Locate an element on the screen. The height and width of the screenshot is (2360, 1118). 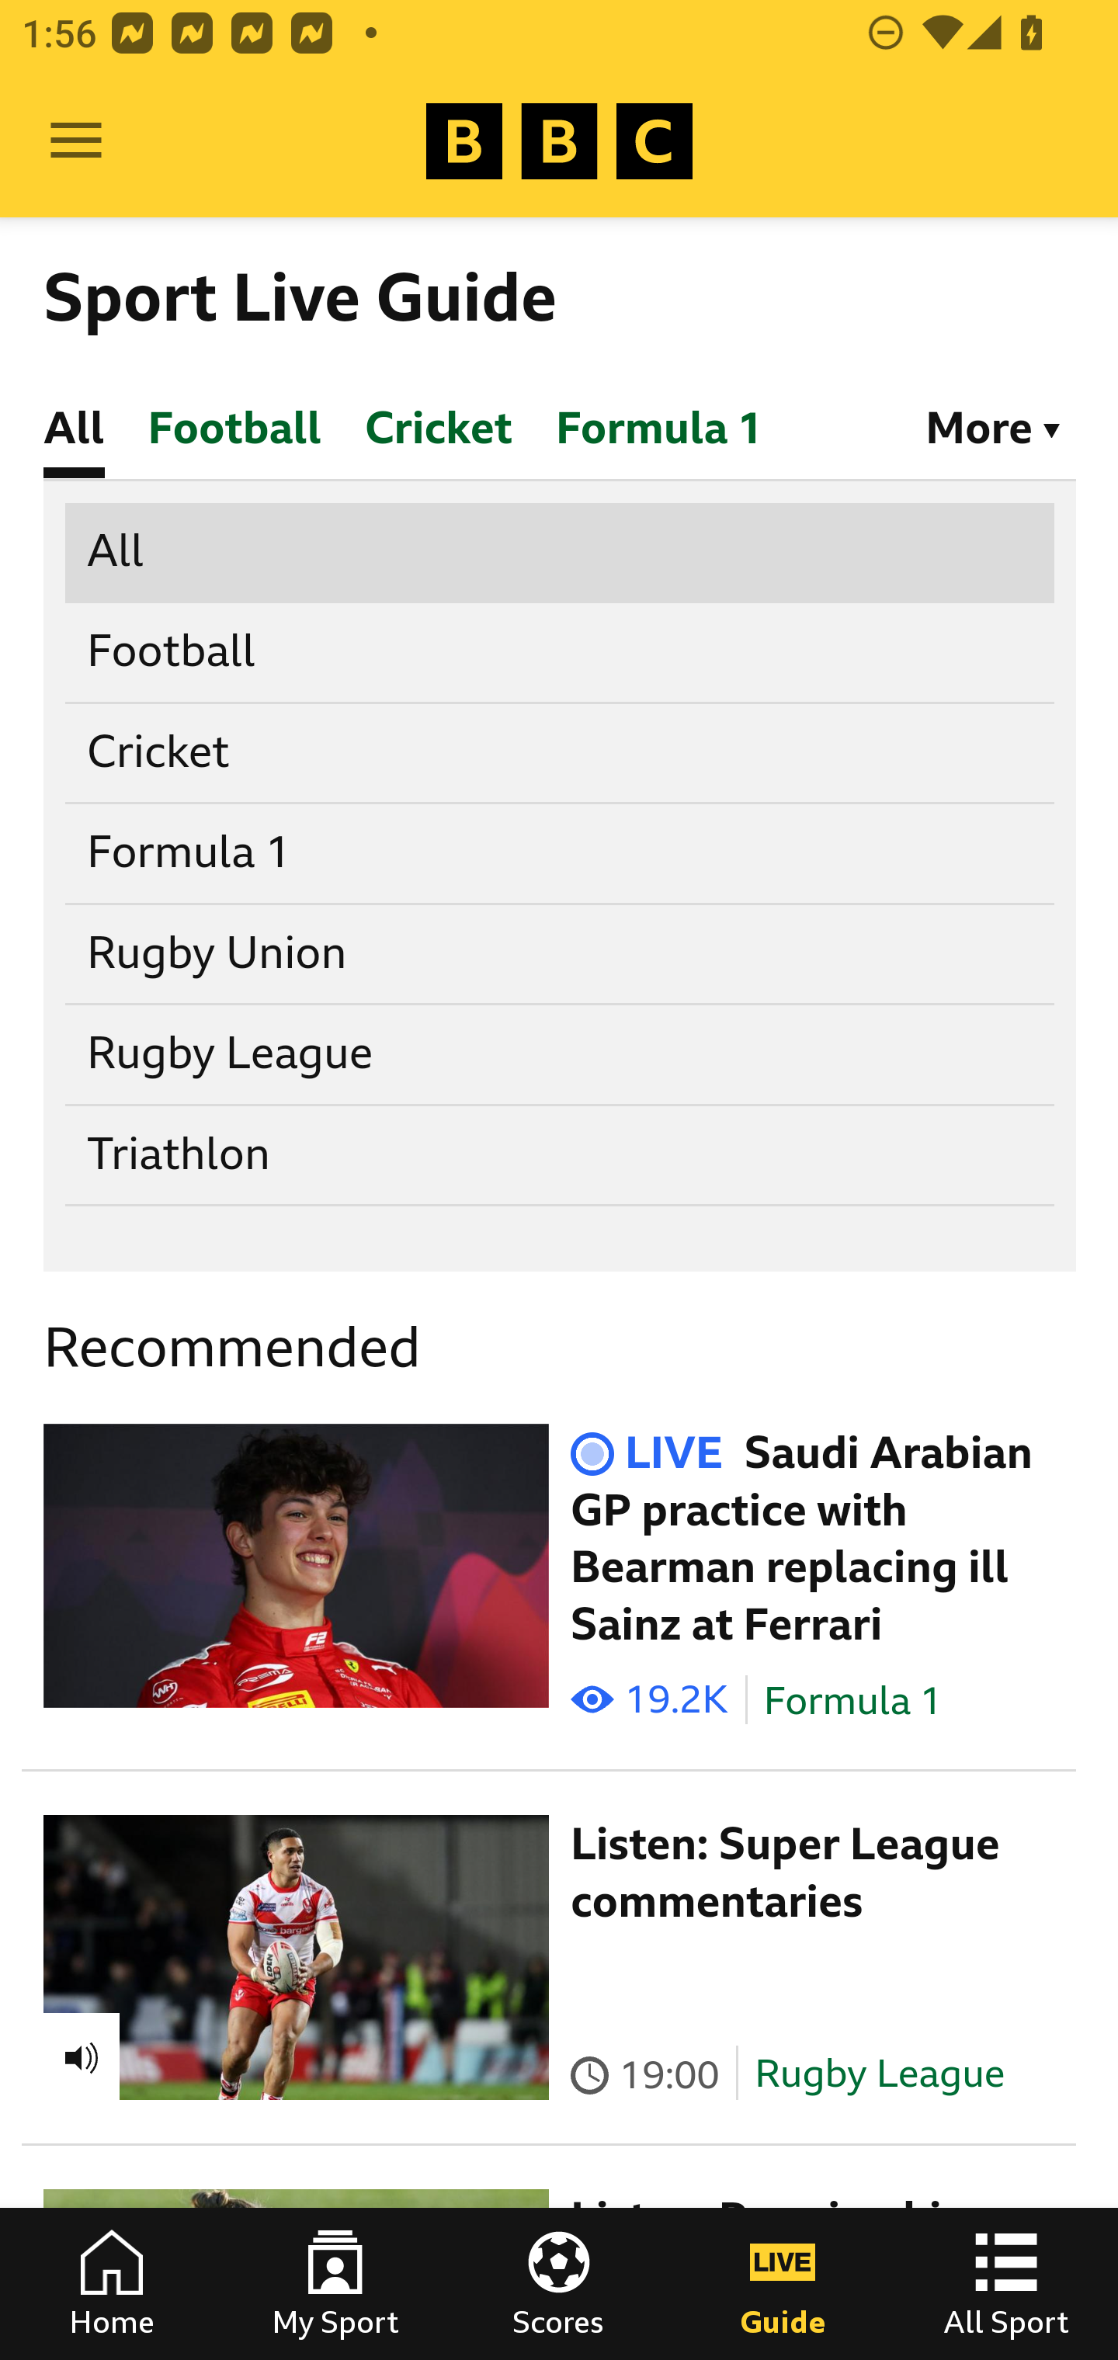
All is located at coordinates (561, 552).